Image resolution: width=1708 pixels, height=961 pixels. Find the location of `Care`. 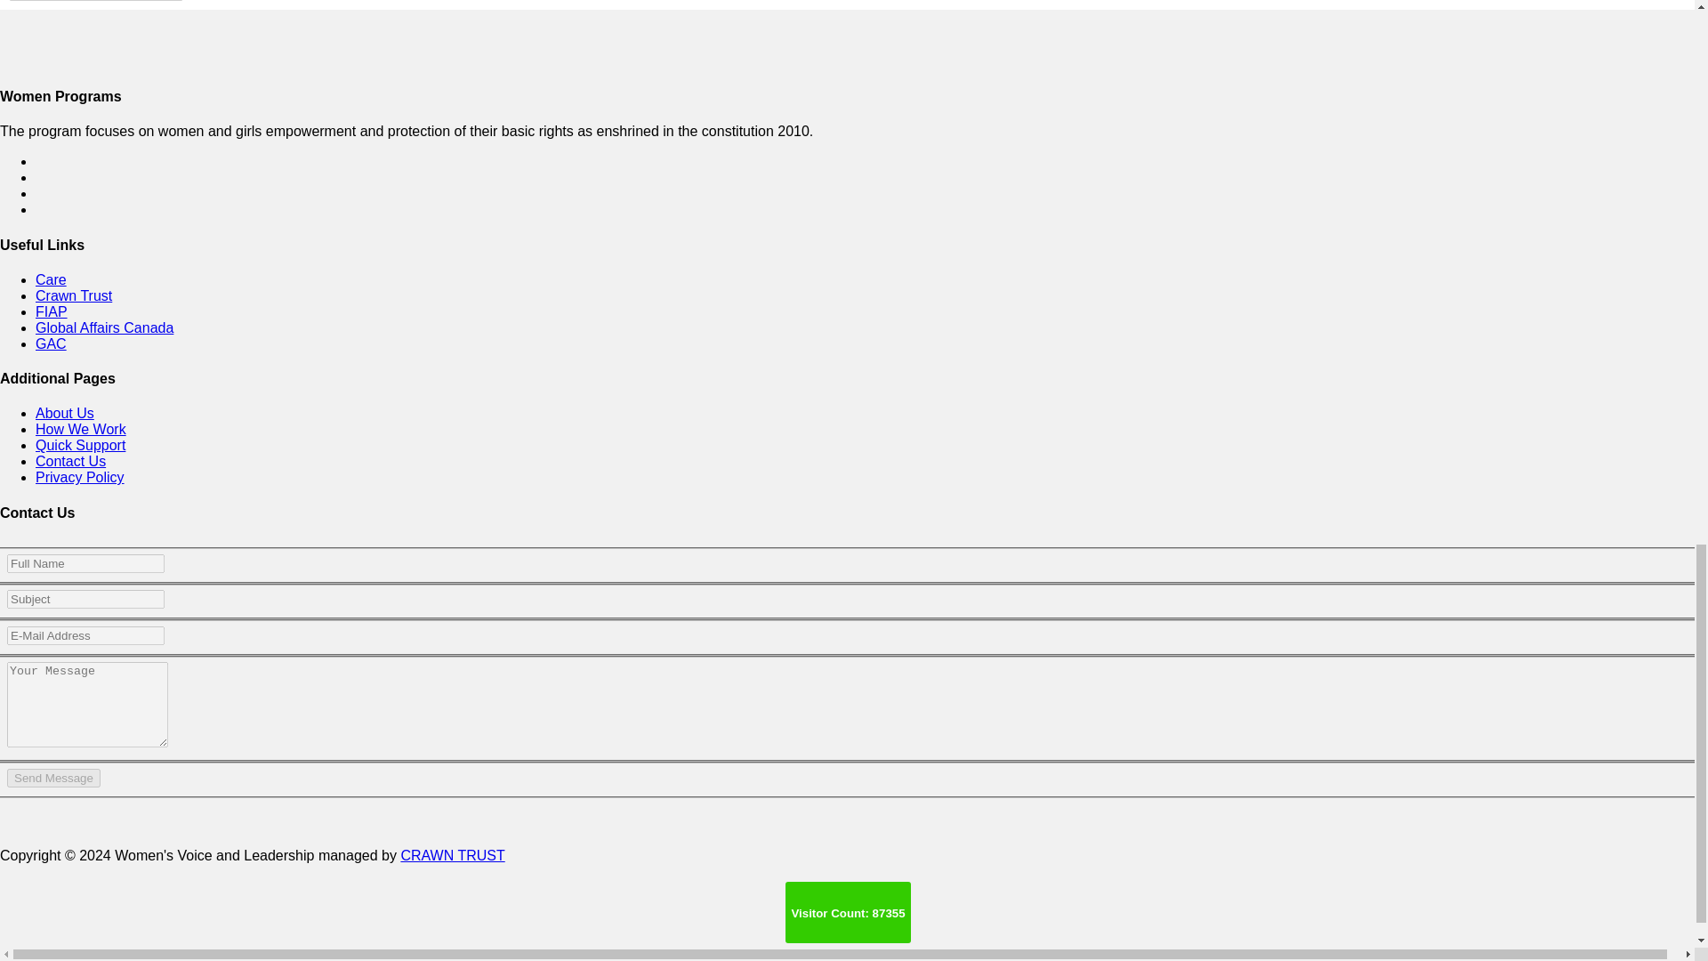

Care is located at coordinates (51, 279).